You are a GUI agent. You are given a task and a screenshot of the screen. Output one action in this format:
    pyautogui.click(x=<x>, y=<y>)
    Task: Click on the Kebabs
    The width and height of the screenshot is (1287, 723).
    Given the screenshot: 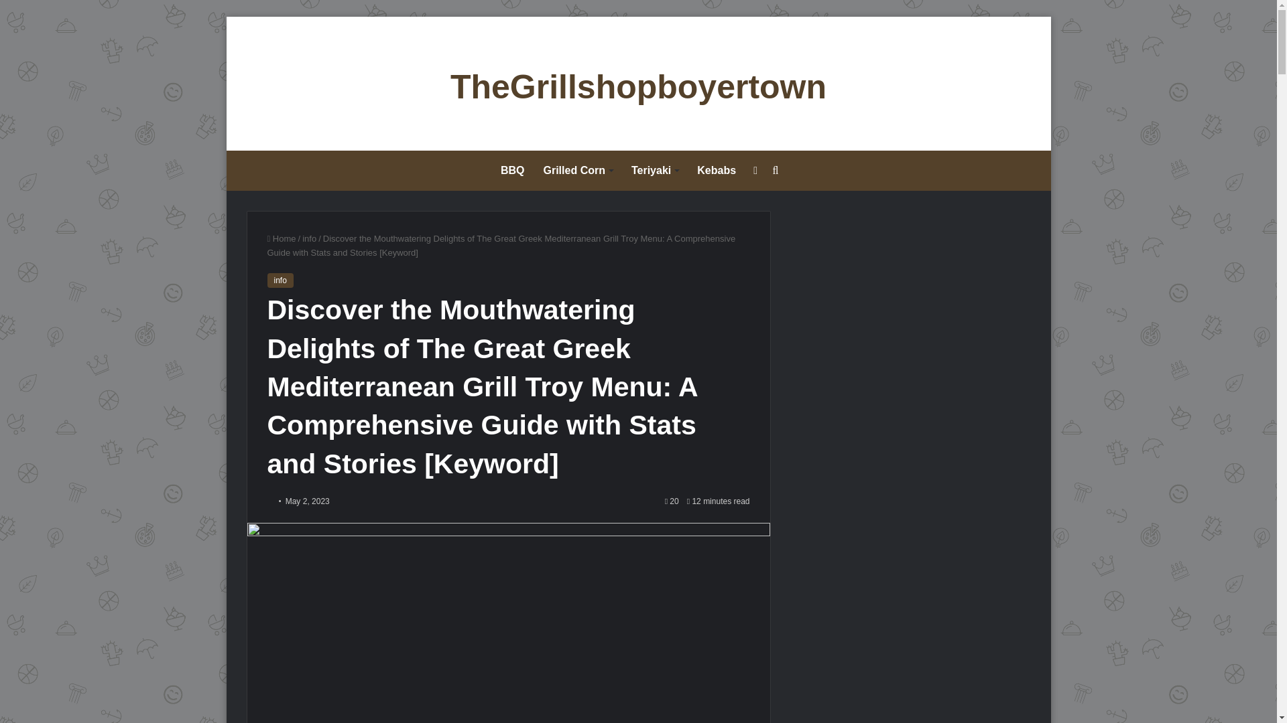 What is the action you would take?
    pyautogui.click(x=716, y=170)
    